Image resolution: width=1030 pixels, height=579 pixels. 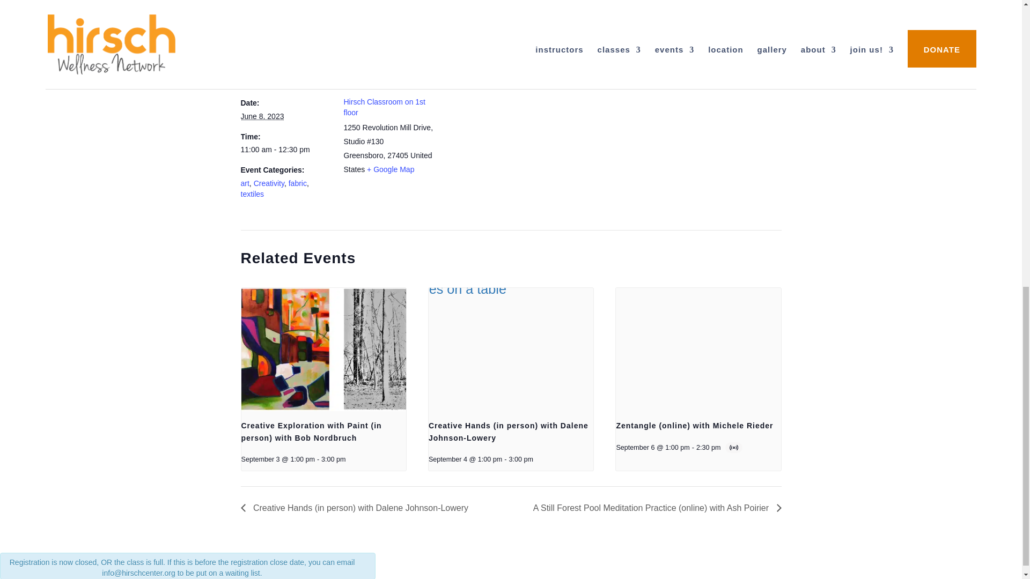 What do you see at coordinates (285, 150) in the screenshot?
I see `2023-06-08` at bounding box center [285, 150].